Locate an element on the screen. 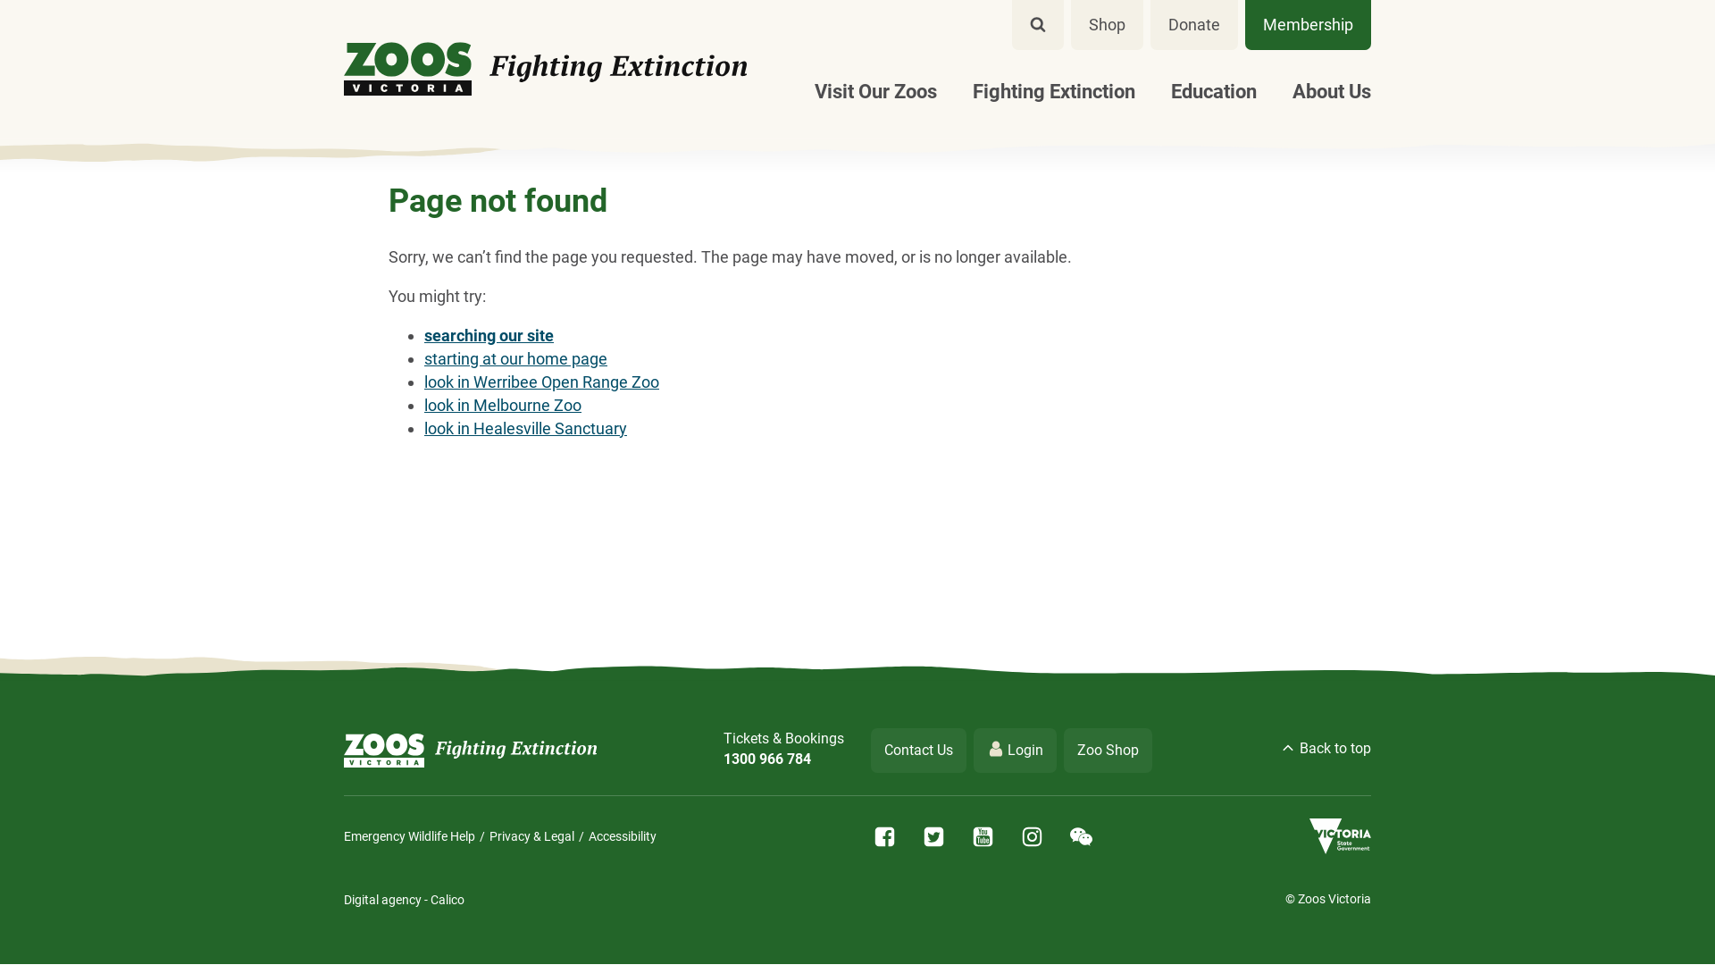 This screenshot has height=965, width=1715. Visit Our Zoos is located at coordinates (875, 92).